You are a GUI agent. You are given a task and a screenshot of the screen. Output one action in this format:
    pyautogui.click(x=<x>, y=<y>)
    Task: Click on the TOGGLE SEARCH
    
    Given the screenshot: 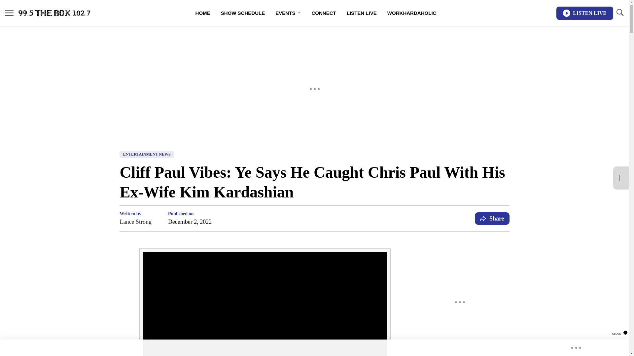 What is the action you would take?
    pyautogui.click(x=619, y=13)
    